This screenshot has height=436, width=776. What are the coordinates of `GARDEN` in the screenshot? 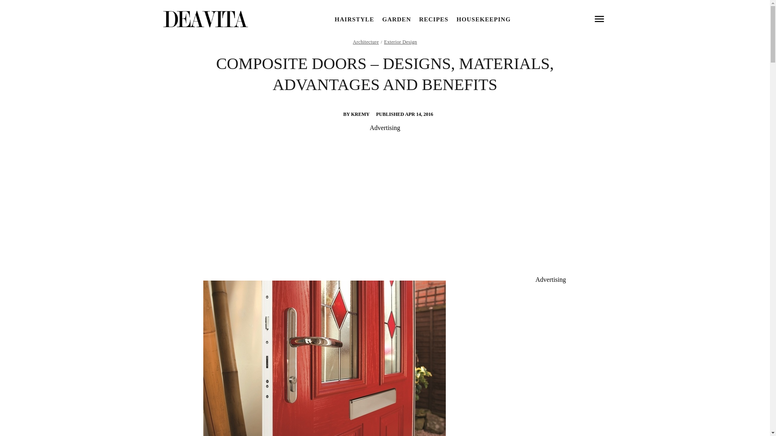 It's located at (397, 19).